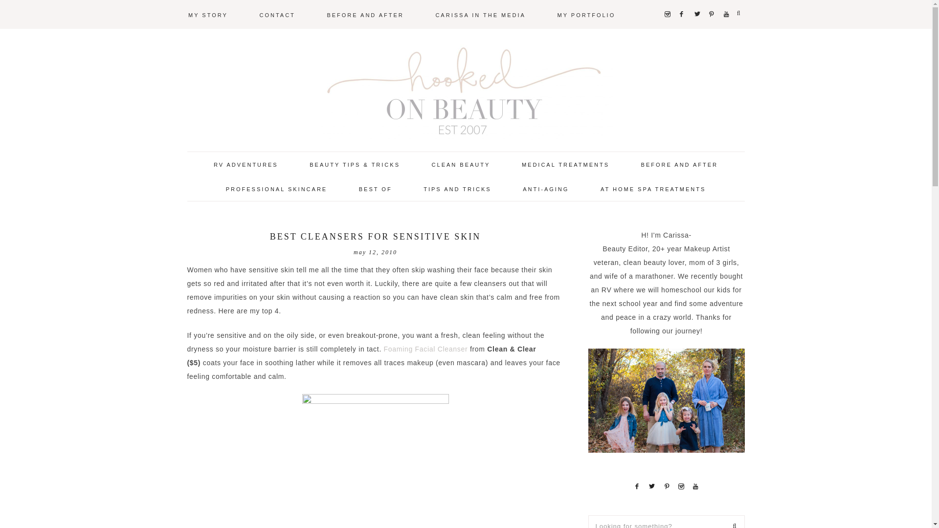 This screenshot has height=528, width=939. I want to click on PROFESSIONAL SKINCARE, so click(276, 188).